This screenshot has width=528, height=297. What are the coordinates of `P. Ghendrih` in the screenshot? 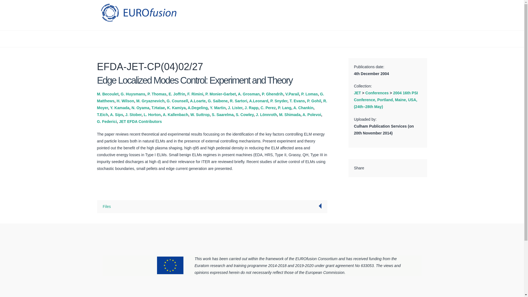 It's located at (272, 94).